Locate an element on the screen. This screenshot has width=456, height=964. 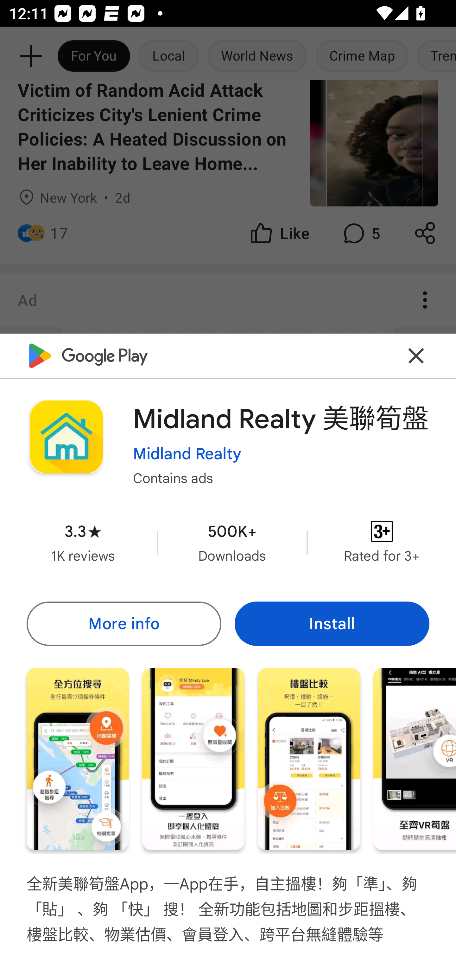
Close is located at coordinates (416, 355).